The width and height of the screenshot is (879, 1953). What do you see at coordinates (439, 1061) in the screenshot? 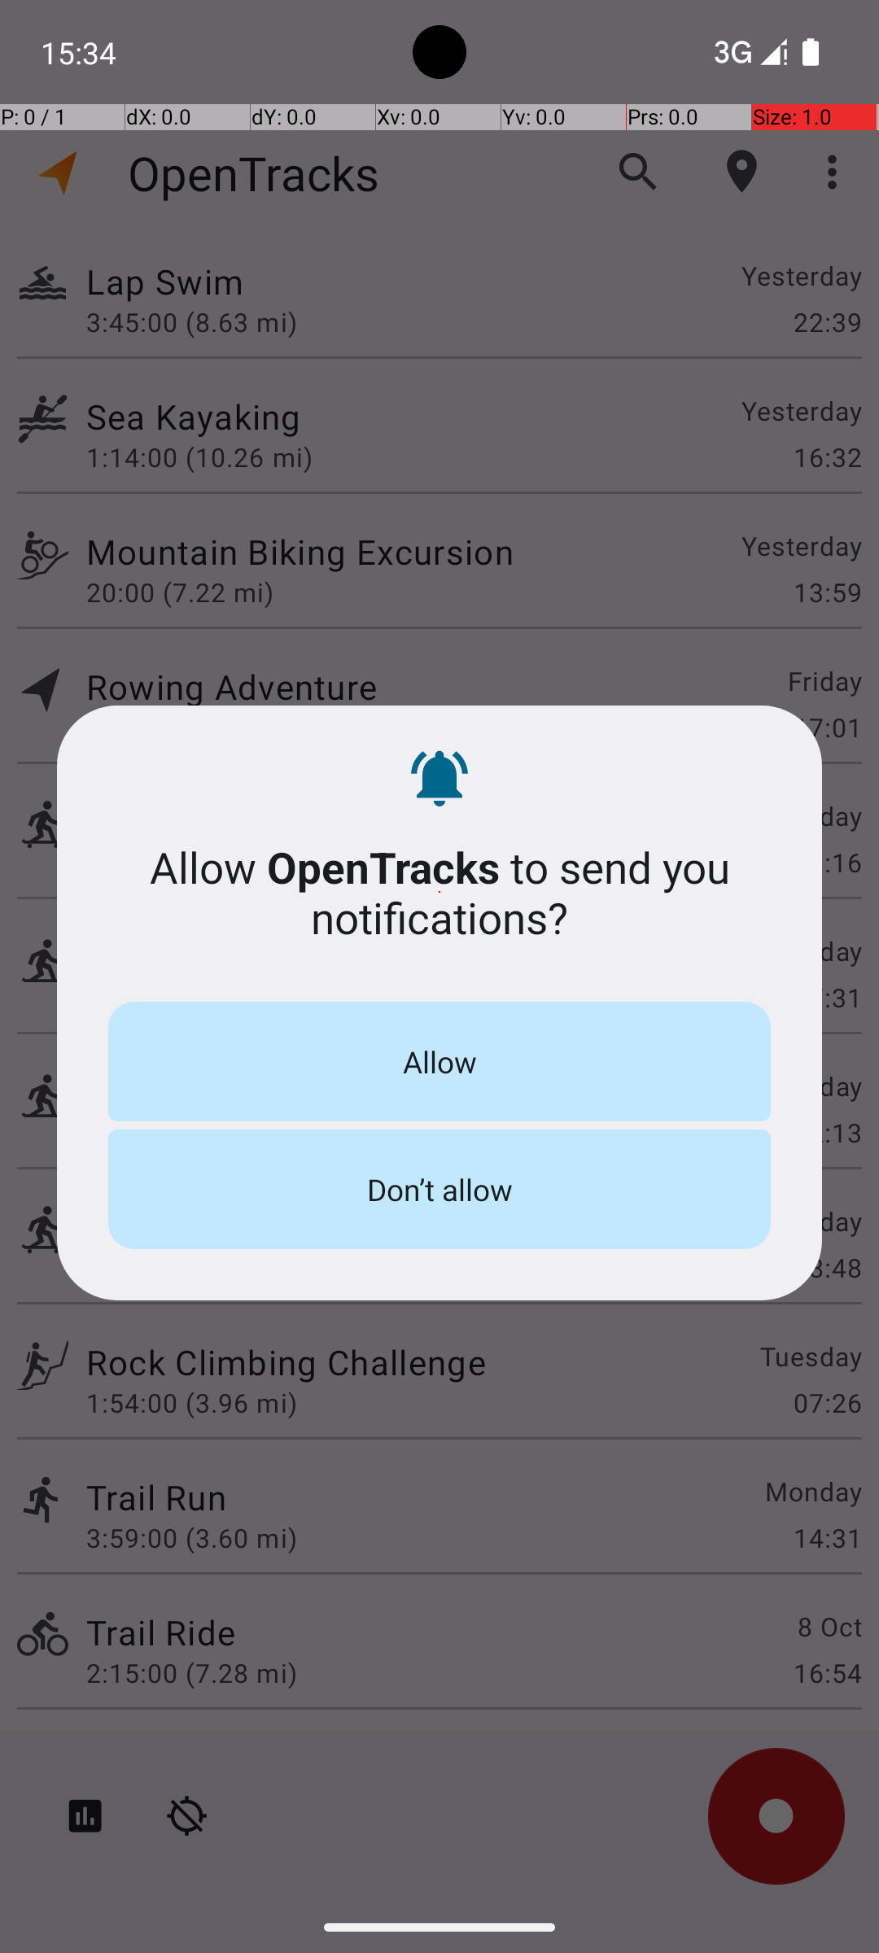
I see `Allow` at bounding box center [439, 1061].